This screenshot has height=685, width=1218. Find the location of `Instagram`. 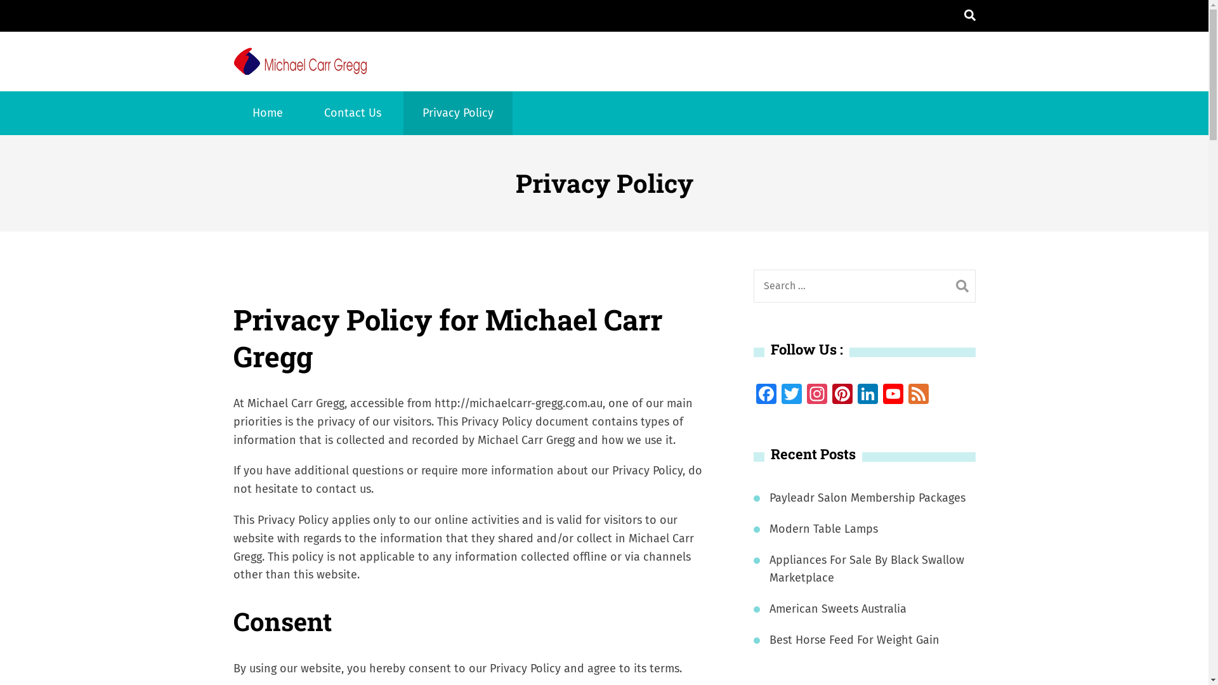

Instagram is located at coordinates (817, 396).